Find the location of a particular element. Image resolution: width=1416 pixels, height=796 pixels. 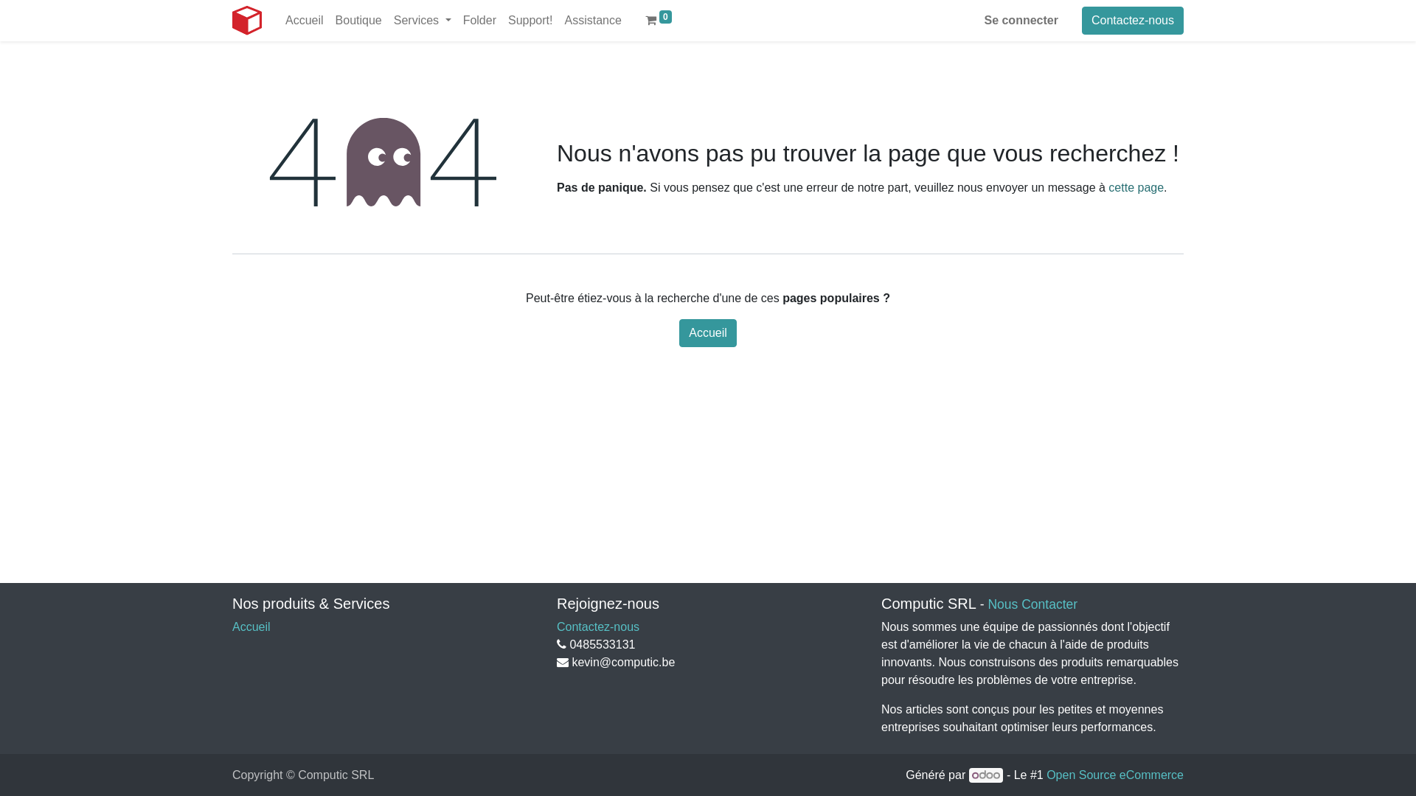

Nous Contacter is located at coordinates (1032, 604).